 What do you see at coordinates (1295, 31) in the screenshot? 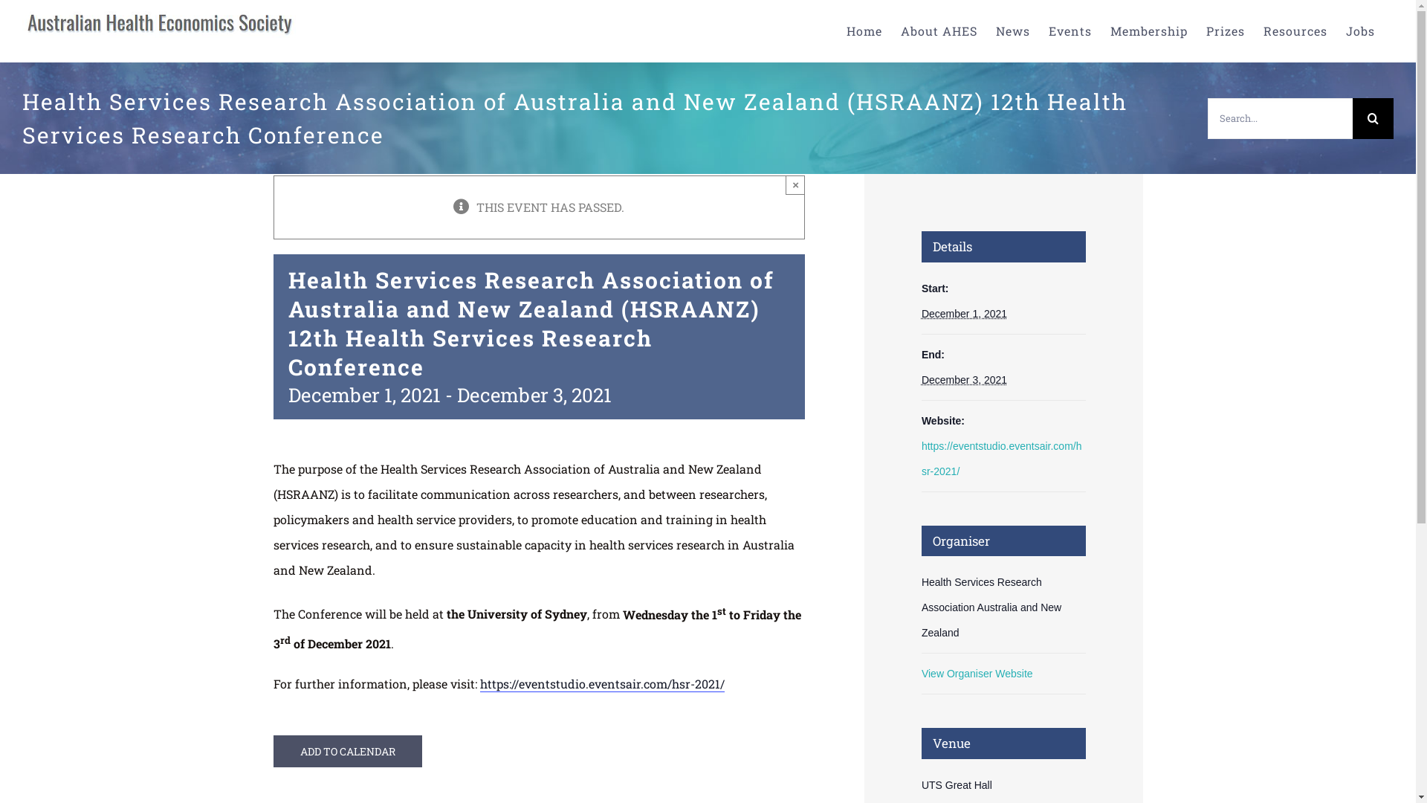
I see `Resources` at bounding box center [1295, 31].